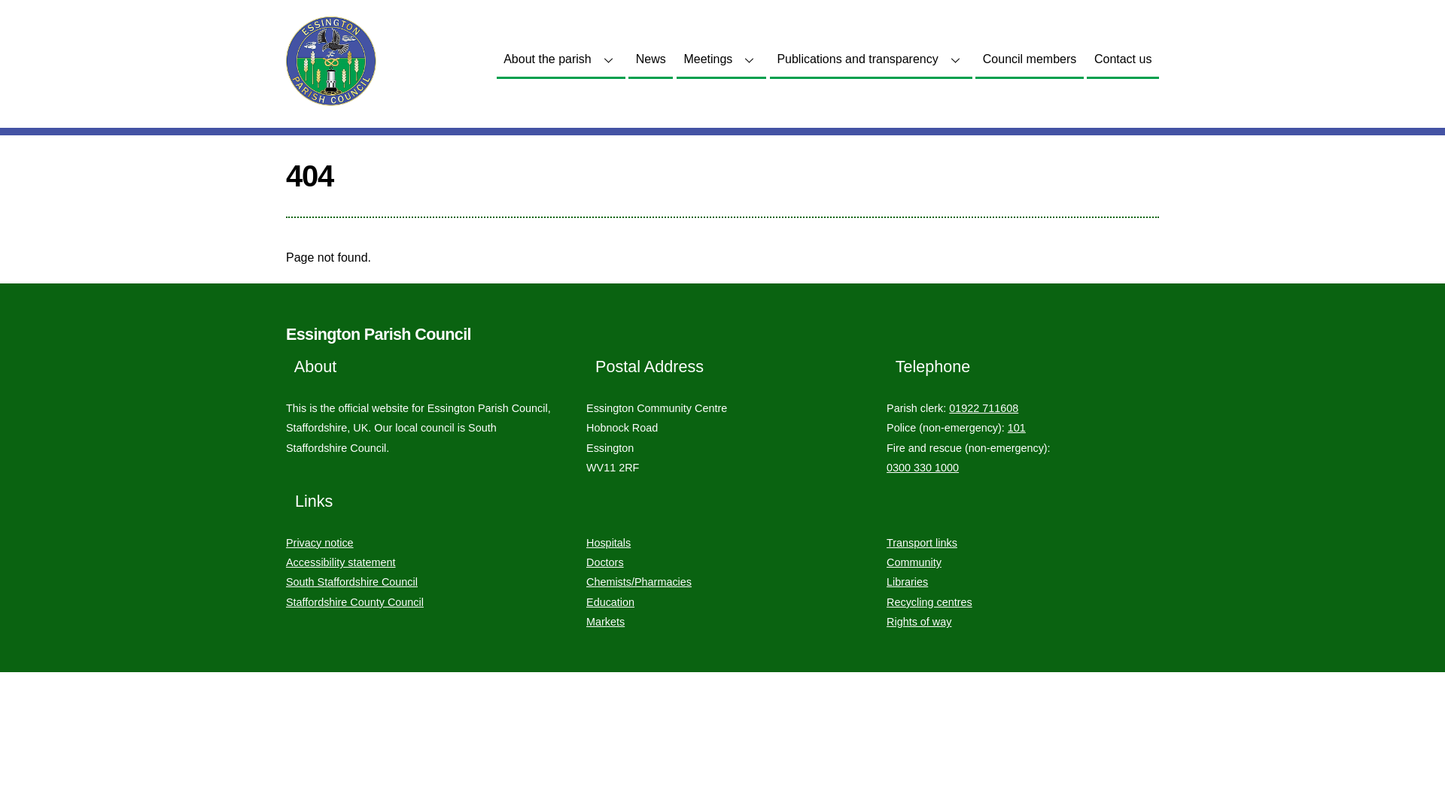 This screenshot has width=1445, height=812. I want to click on Markets, so click(605, 621).